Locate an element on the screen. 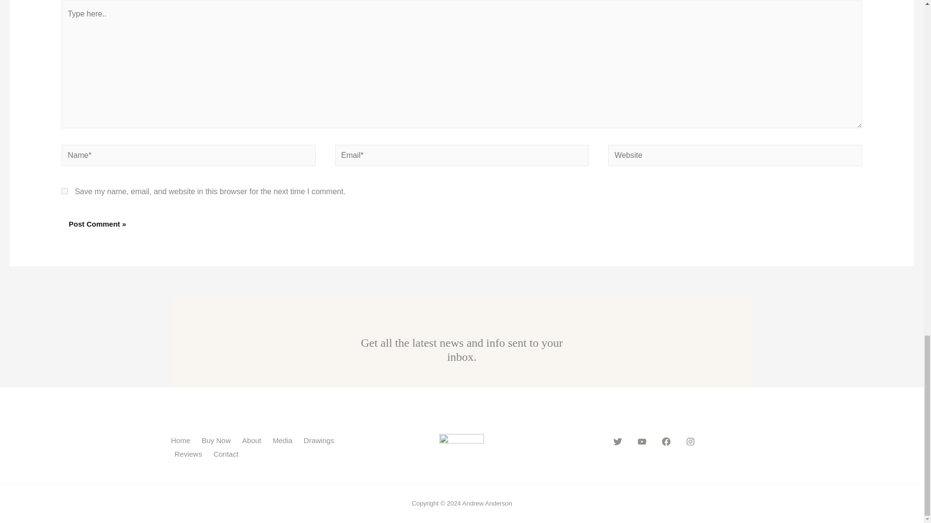  Get all the latest news and info sent to your inbox. is located at coordinates (462, 350).